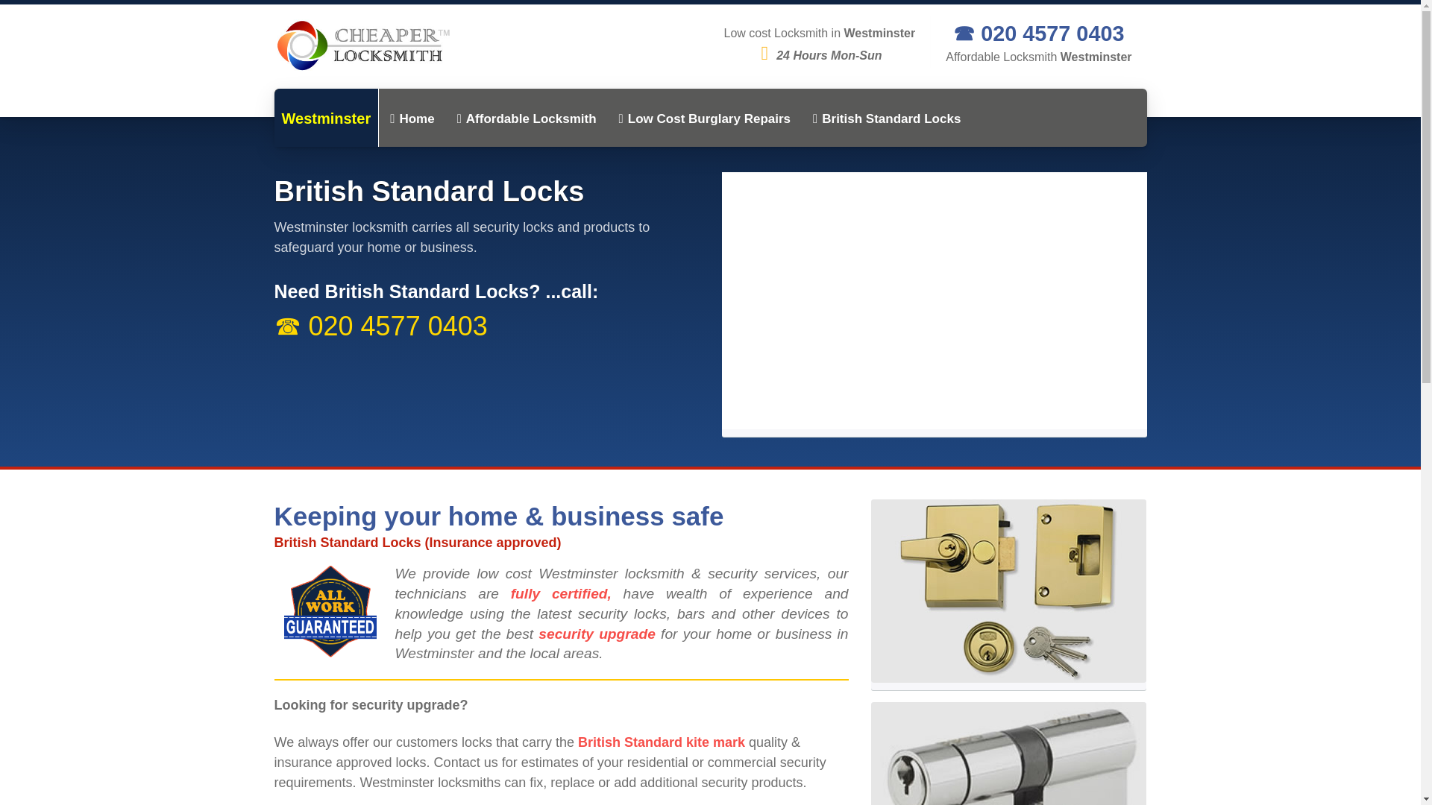  Describe the element at coordinates (887, 119) in the screenshot. I see `British Standard Locks` at that location.